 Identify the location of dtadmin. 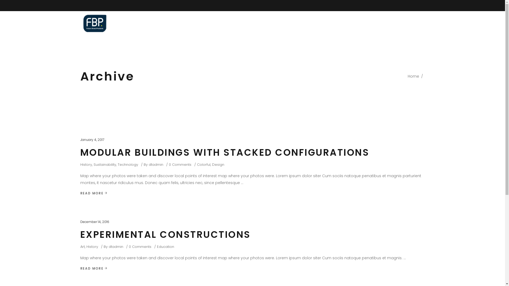
(156, 165).